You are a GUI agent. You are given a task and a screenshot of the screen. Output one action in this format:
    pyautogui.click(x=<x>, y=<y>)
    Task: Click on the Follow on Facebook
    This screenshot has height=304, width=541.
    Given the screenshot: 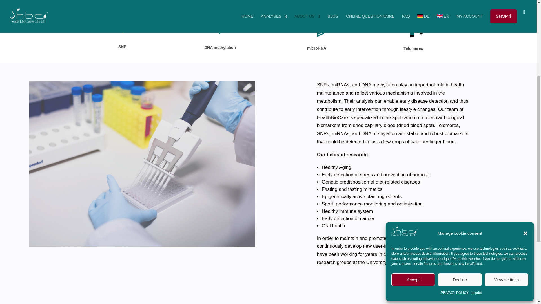 What is the action you would take?
    pyautogui.click(x=305, y=126)
    